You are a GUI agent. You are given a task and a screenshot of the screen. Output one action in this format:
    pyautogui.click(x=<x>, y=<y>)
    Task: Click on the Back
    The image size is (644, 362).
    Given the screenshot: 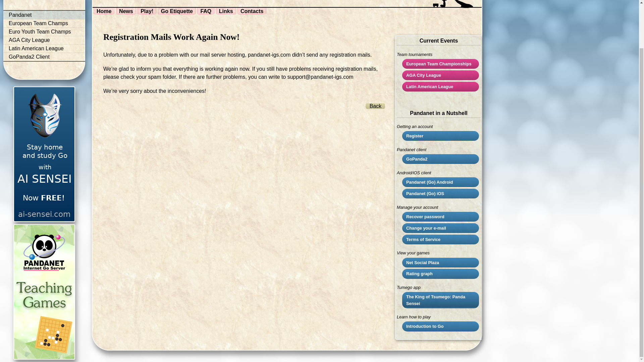 What is the action you would take?
    pyautogui.click(x=375, y=106)
    